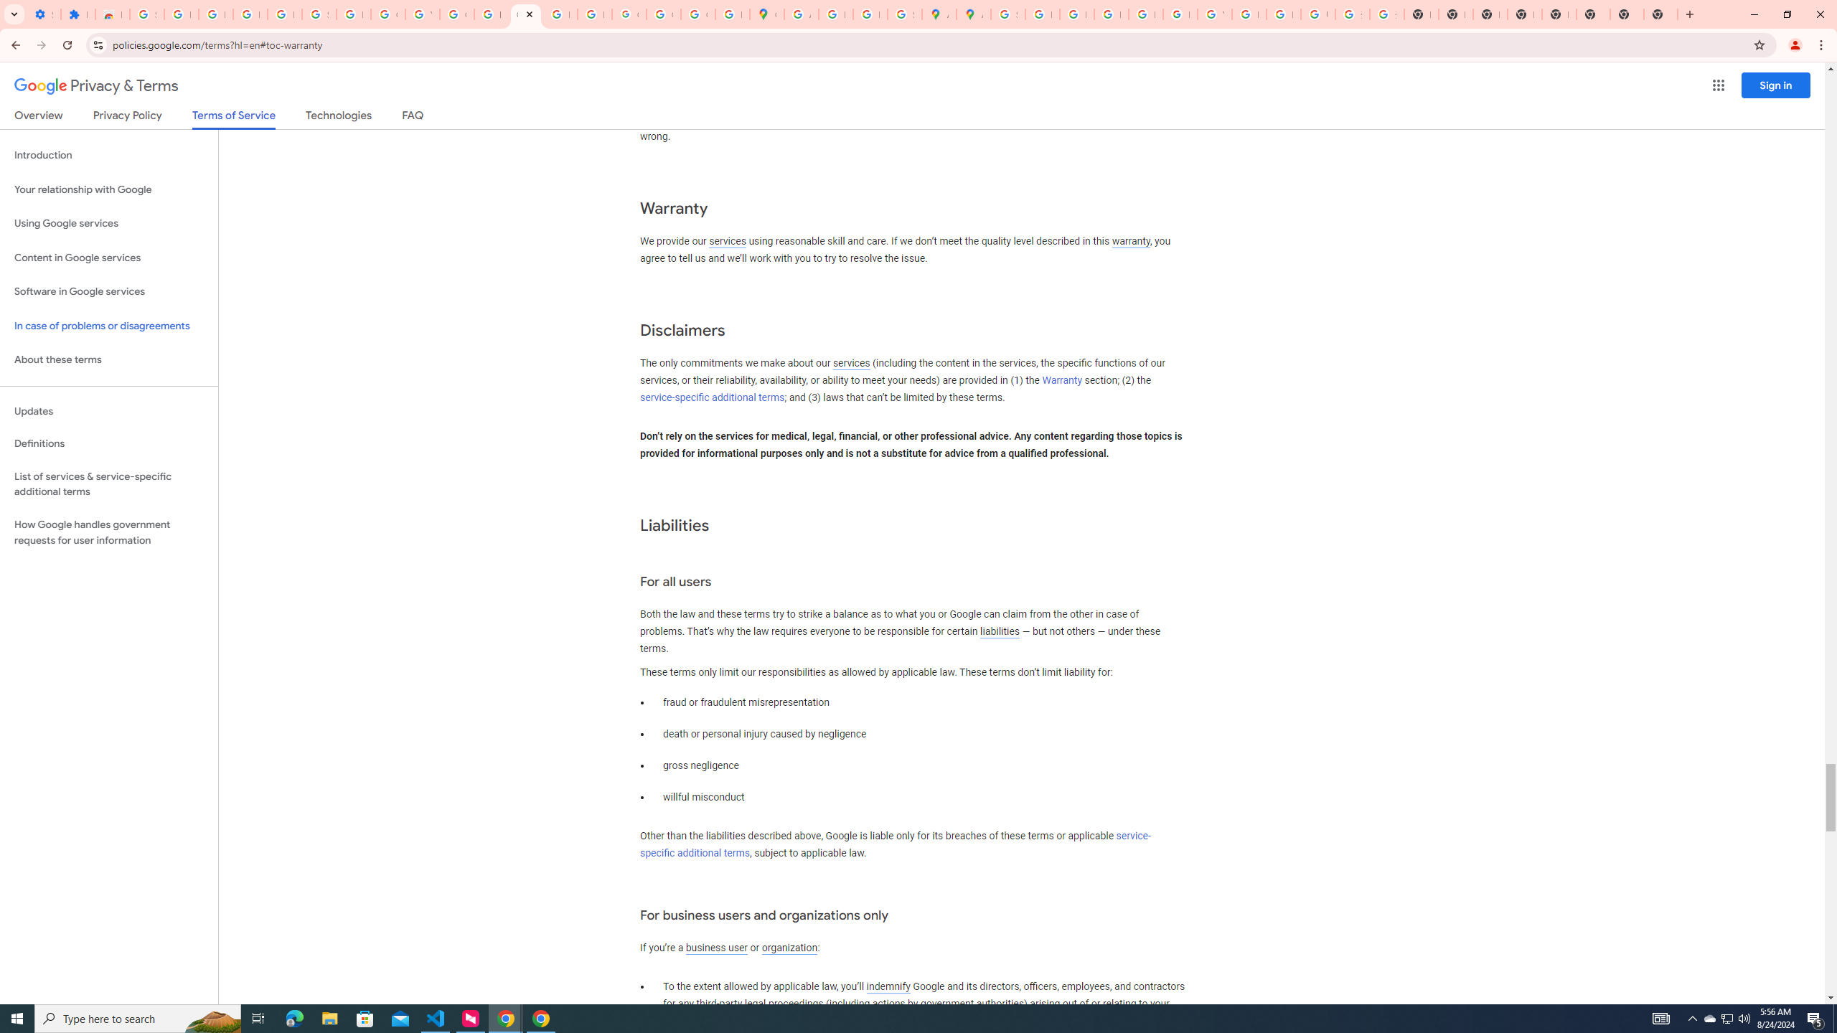 The width and height of the screenshot is (1837, 1033). Describe the element at coordinates (109, 291) in the screenshot. I see `Software in Google services` at that location.